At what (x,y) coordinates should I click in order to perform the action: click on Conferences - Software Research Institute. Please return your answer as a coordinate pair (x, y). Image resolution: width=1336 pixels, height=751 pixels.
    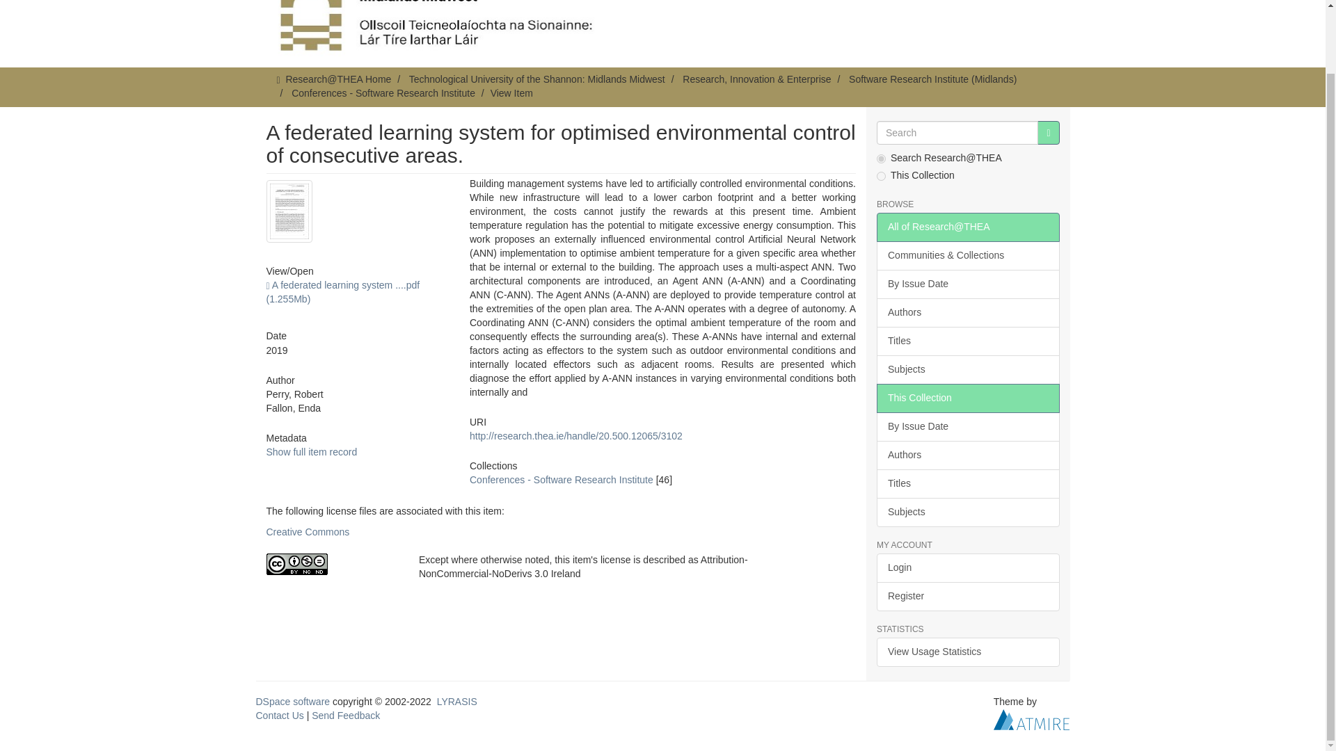
    Looking at the image, I should click on (561, 479).